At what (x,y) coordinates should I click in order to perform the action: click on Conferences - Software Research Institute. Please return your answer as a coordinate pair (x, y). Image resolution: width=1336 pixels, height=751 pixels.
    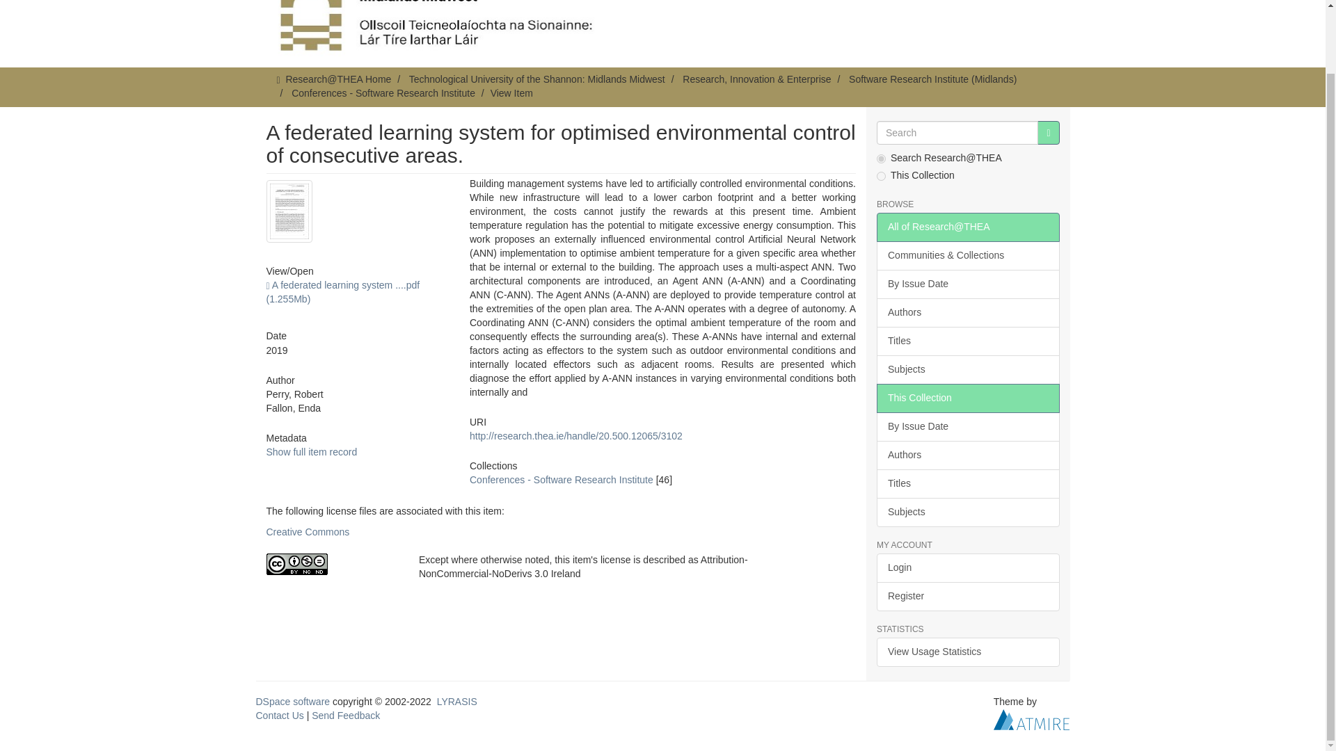
    Looking at the image, I should click on (561, 479).